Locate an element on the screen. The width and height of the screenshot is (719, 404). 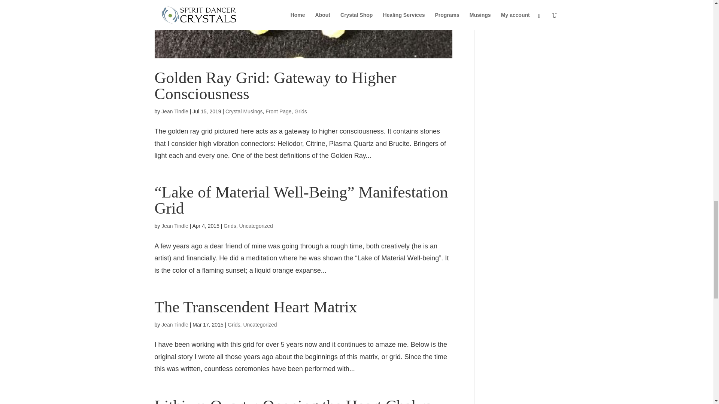
Grids is located at coordinates (234, 324).